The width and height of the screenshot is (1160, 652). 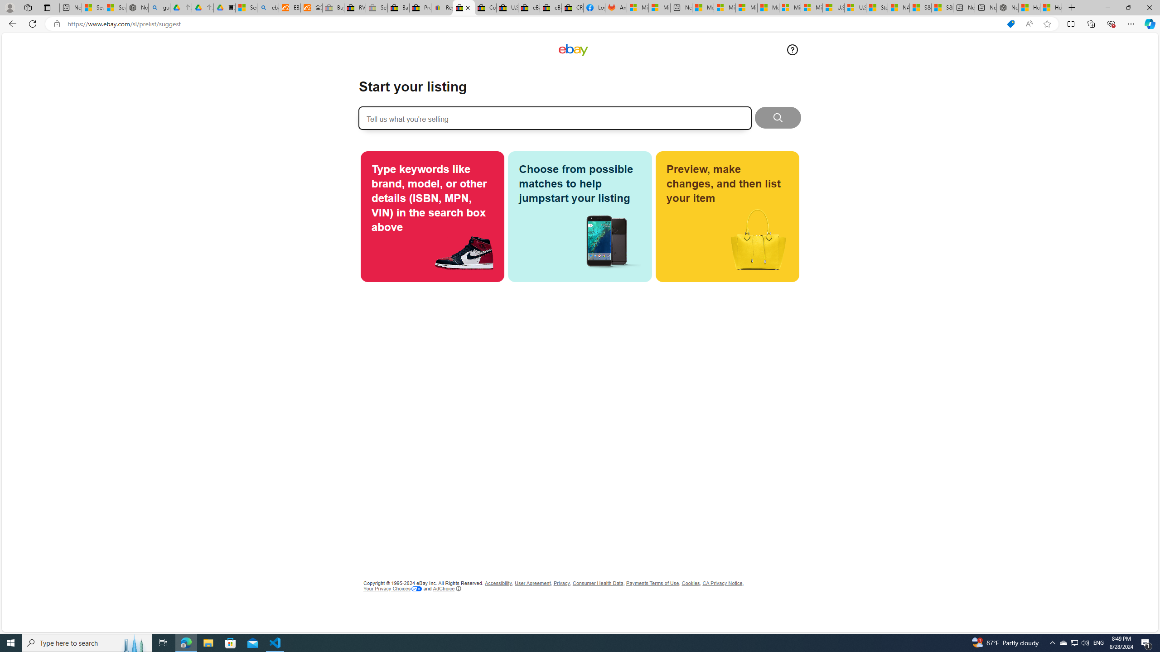 I want to click on Register: Create a personal eBay account, so click(x=442, y=8).